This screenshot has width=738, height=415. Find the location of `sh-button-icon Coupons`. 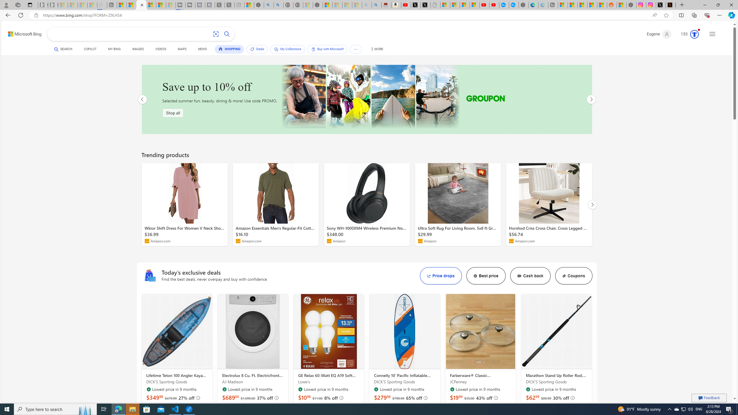

sh-button-icon Coupons is located at coordinates (574, 276).